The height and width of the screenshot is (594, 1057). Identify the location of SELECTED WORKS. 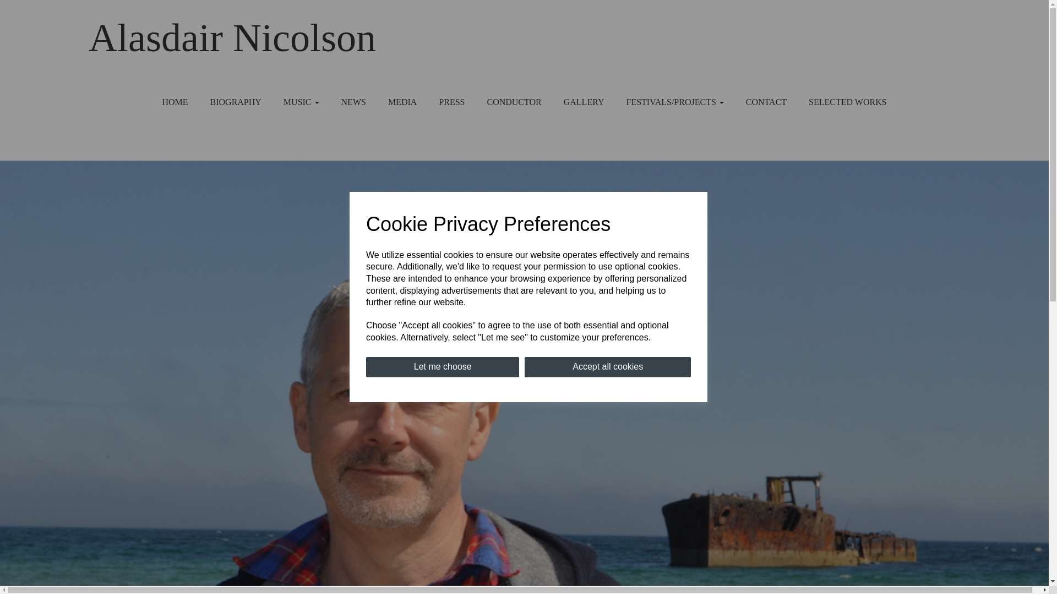
(848, 102).